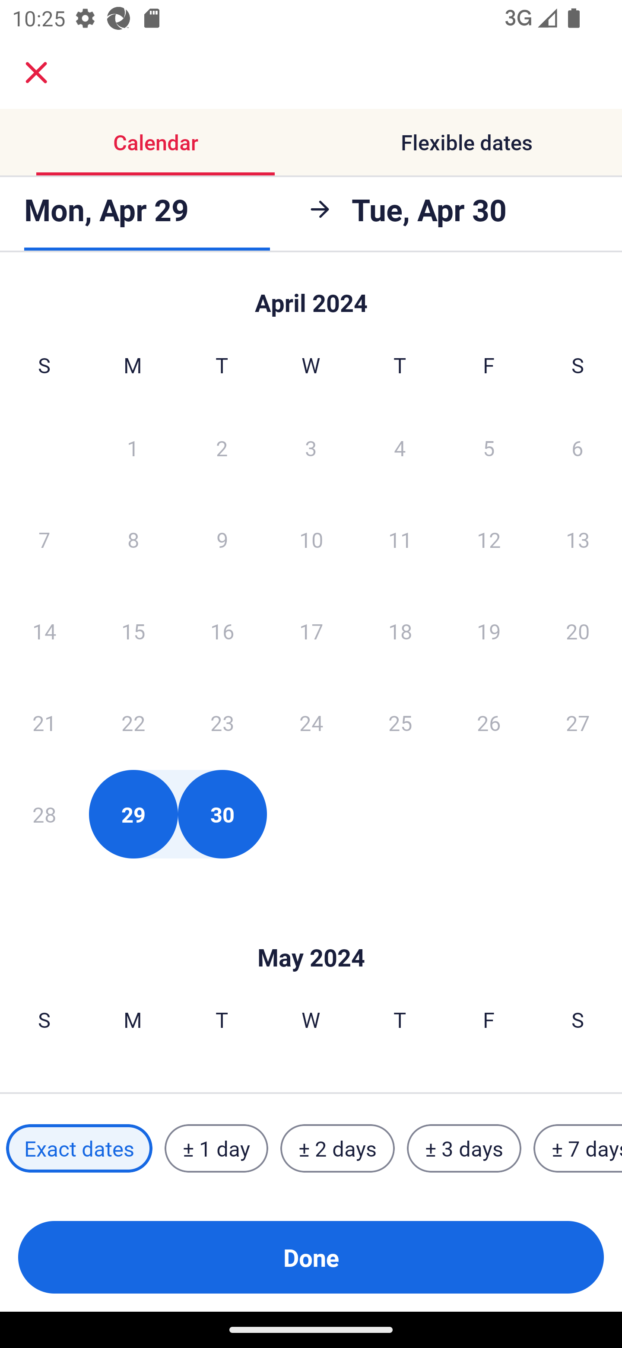  I want to click on 24 Wednesday, April 24, 2024, so click(311, 722).